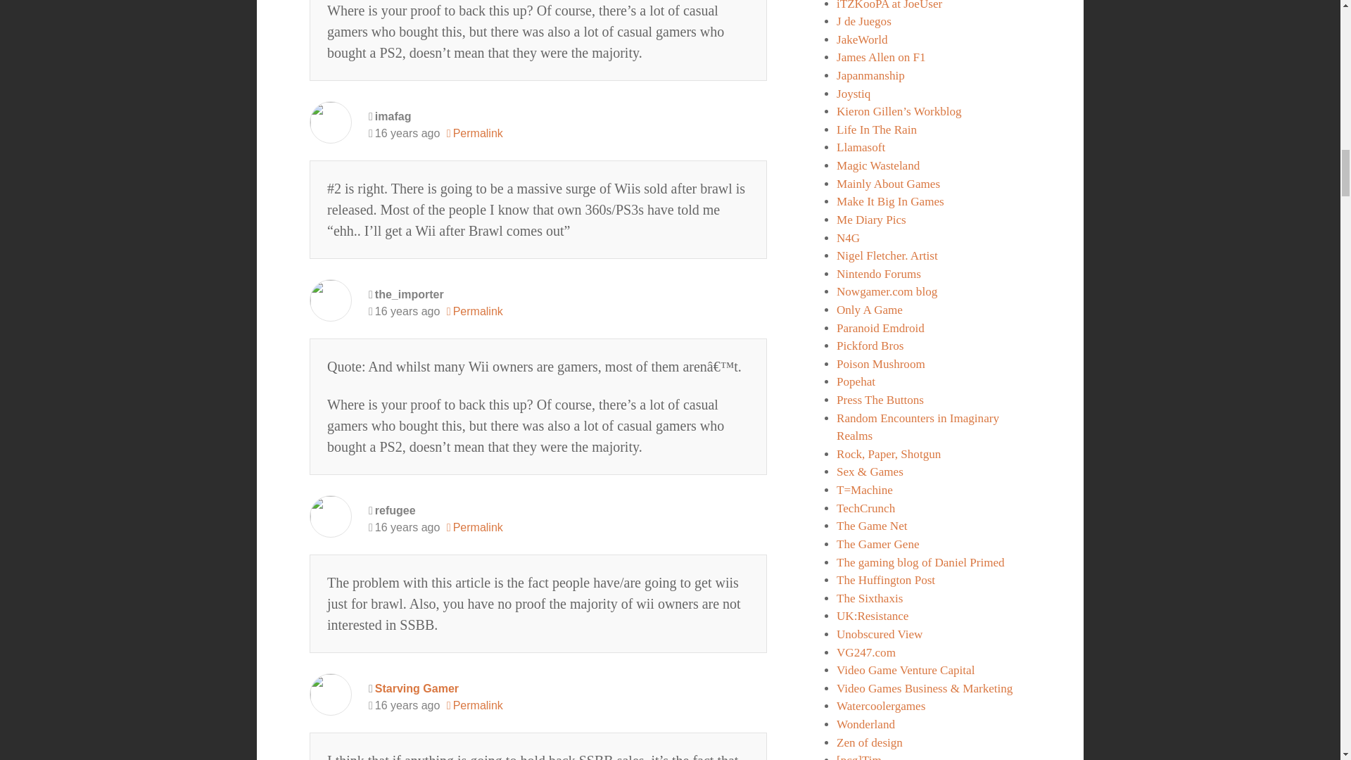  I want to click on Saturday, February 16, 2008, 6:48 pm, so click(404, 311).